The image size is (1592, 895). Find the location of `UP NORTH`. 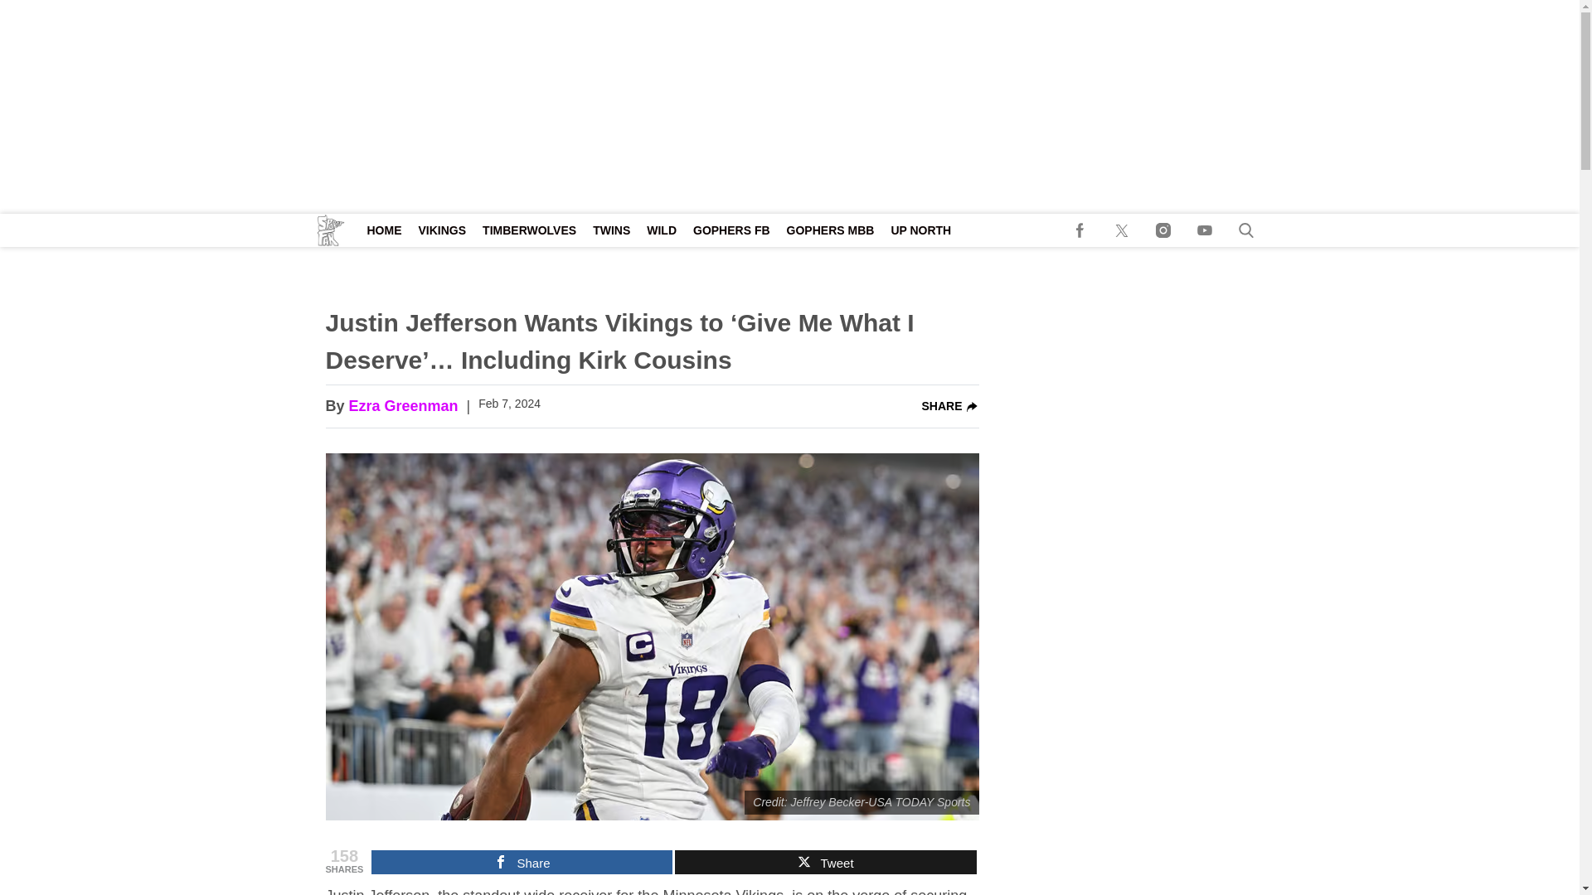

UP NORTH is located at coordinates (920, 230).